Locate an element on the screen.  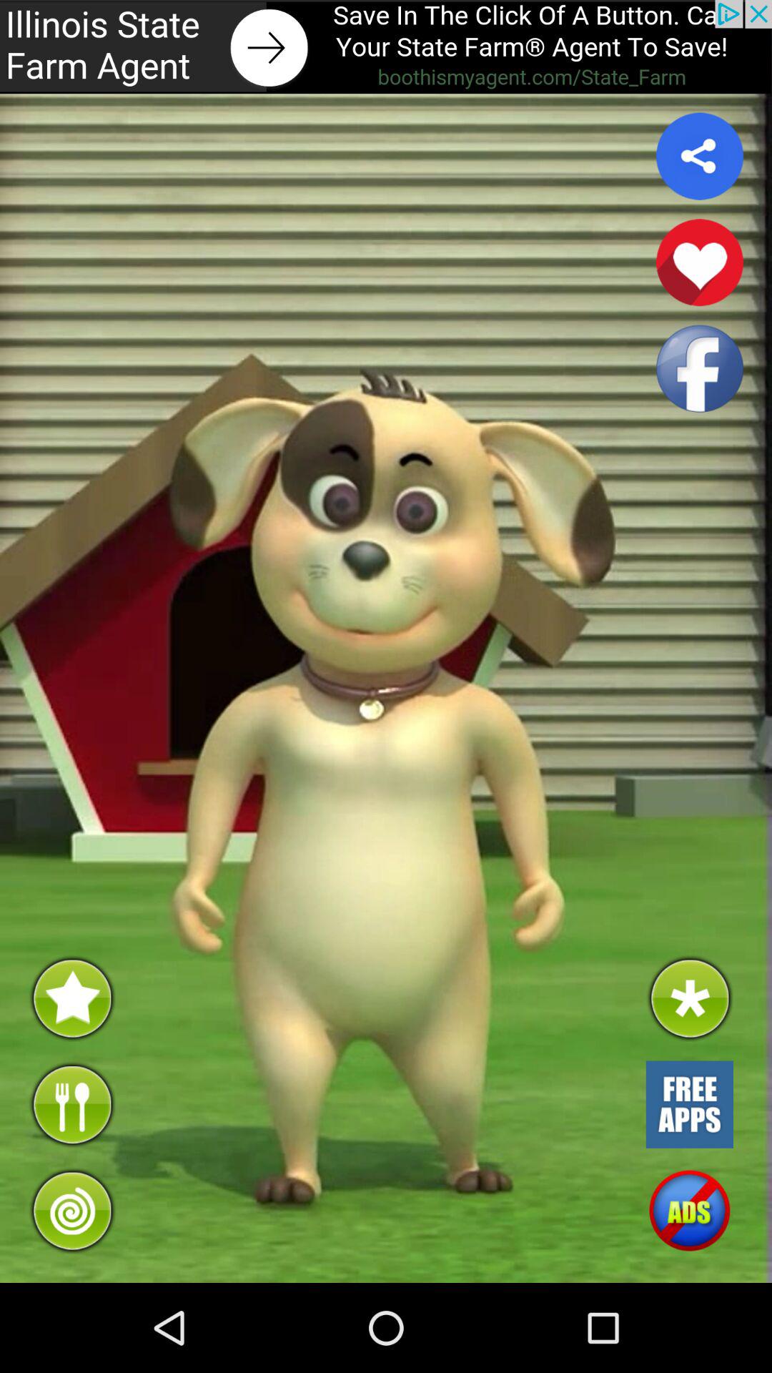
advertising is located at coordinates (689, 1104).